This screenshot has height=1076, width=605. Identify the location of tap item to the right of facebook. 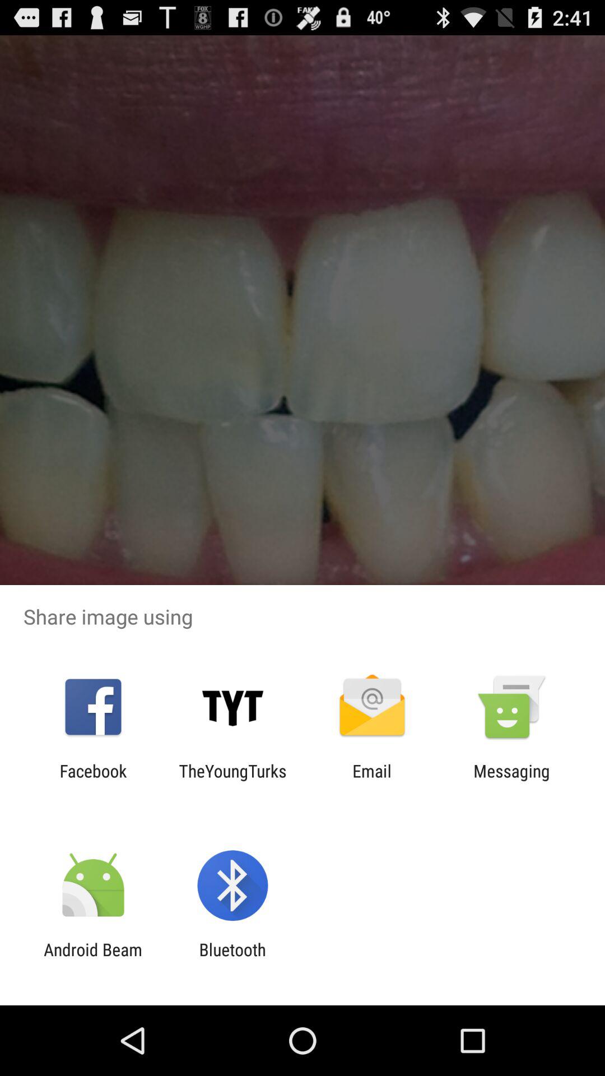
(232, 781).